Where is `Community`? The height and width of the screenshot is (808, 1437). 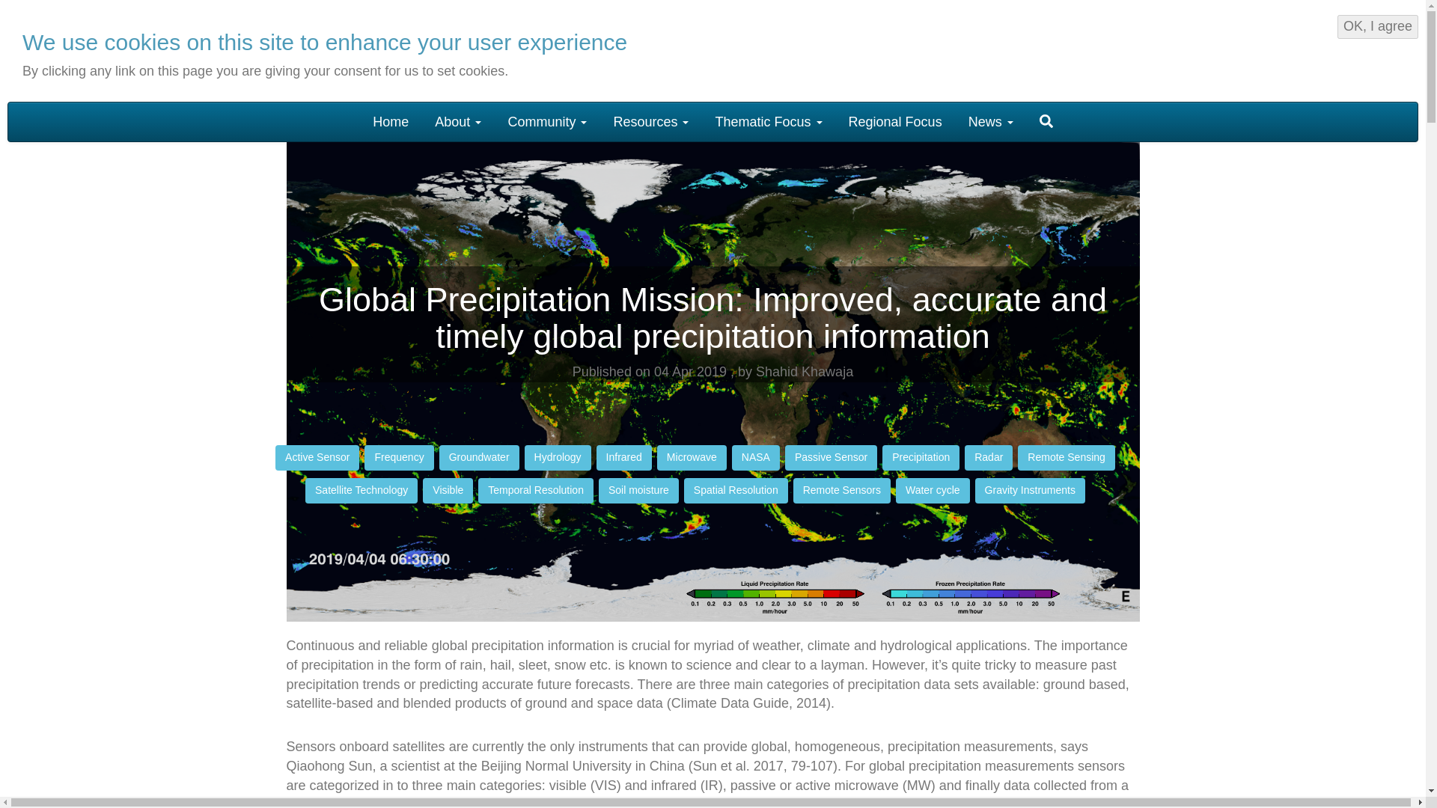
Community is located at coordinates (546, 121).